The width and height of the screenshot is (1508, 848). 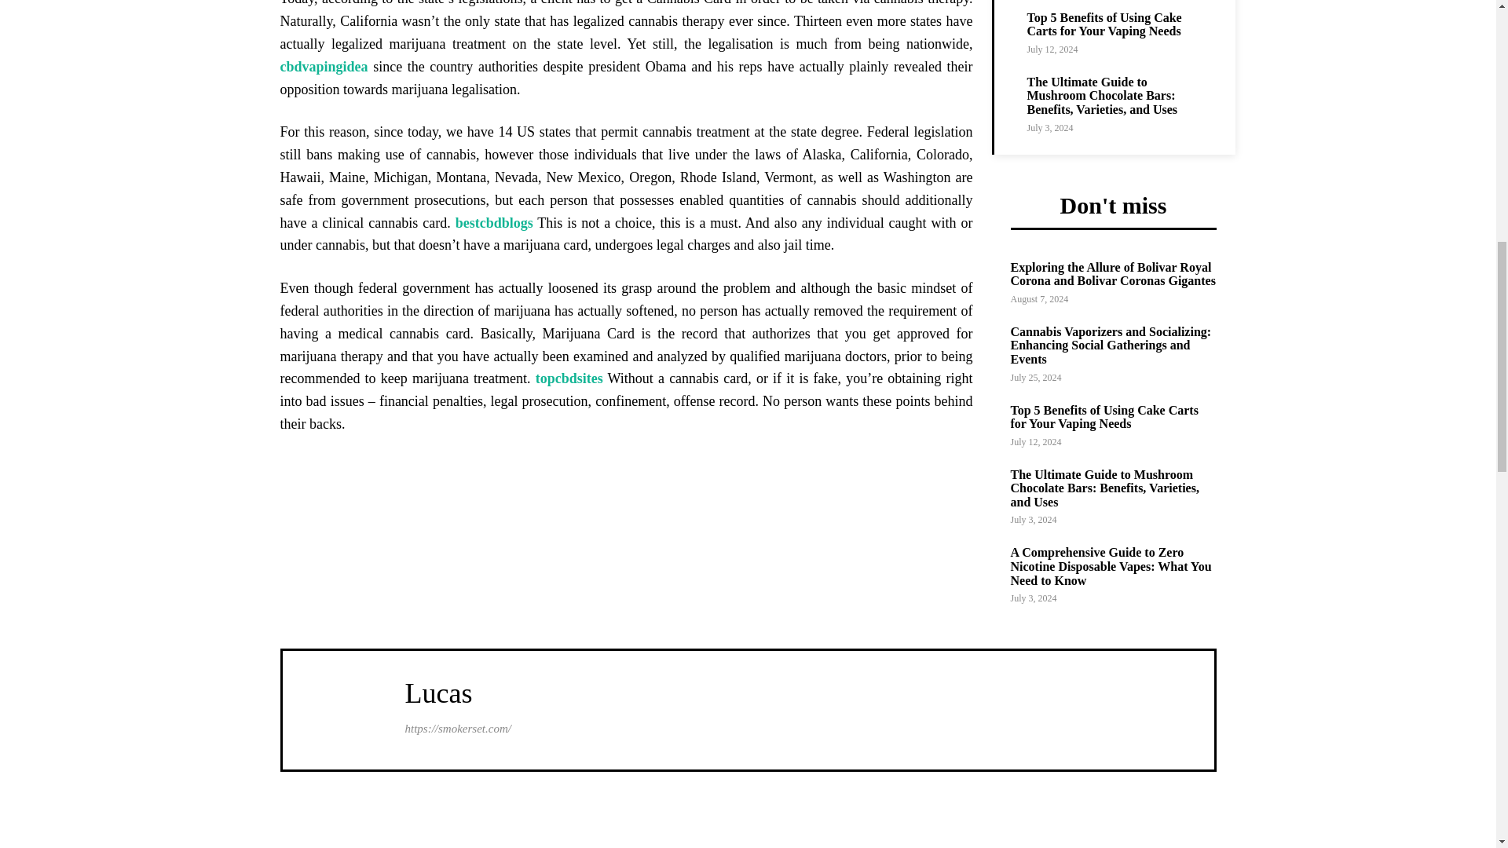 I want to click on cbdvapingidea, so click(x=324, y=66).